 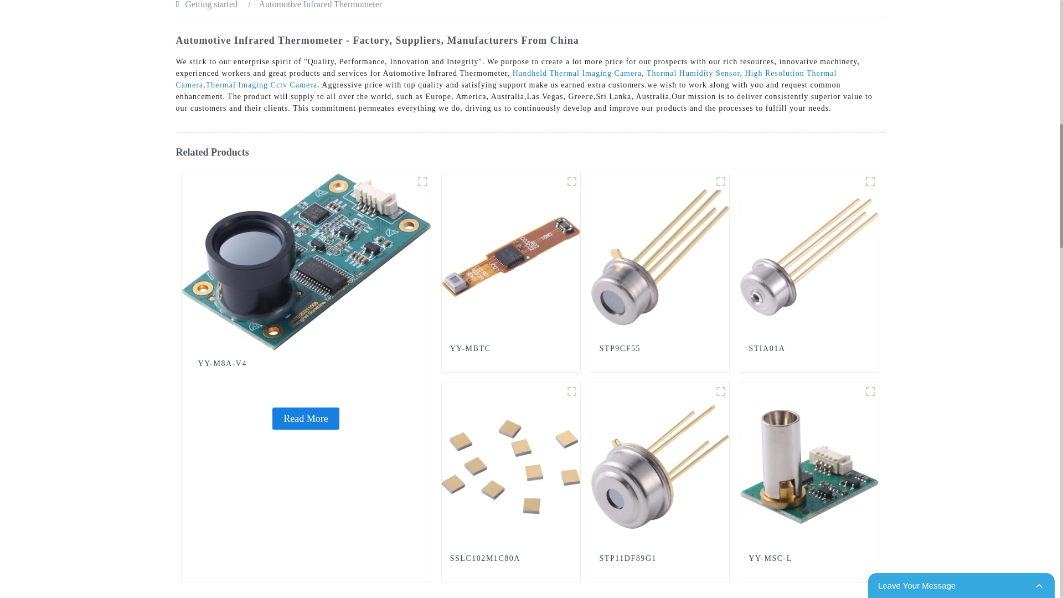 What do you see at coordinates (211, 4) in the screenshot?
I see `Getting started` at bounding box center [211, 4].